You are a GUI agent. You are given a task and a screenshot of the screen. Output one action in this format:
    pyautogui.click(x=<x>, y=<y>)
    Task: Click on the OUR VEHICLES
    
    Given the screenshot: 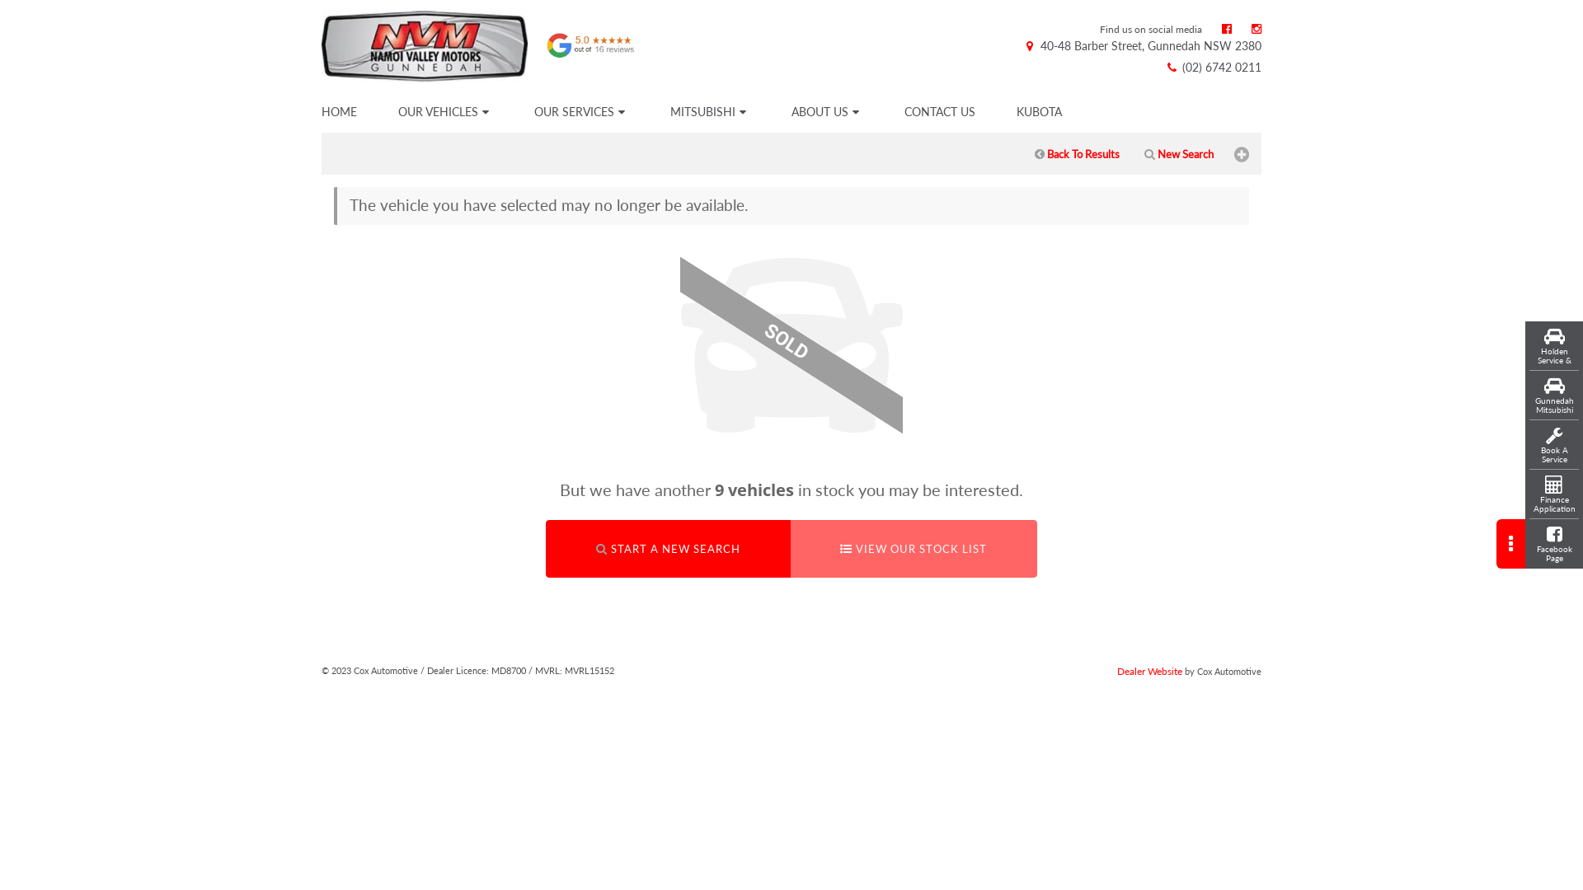 What is the action you would take?
    pyautogui.click(x=445, y=112)
    